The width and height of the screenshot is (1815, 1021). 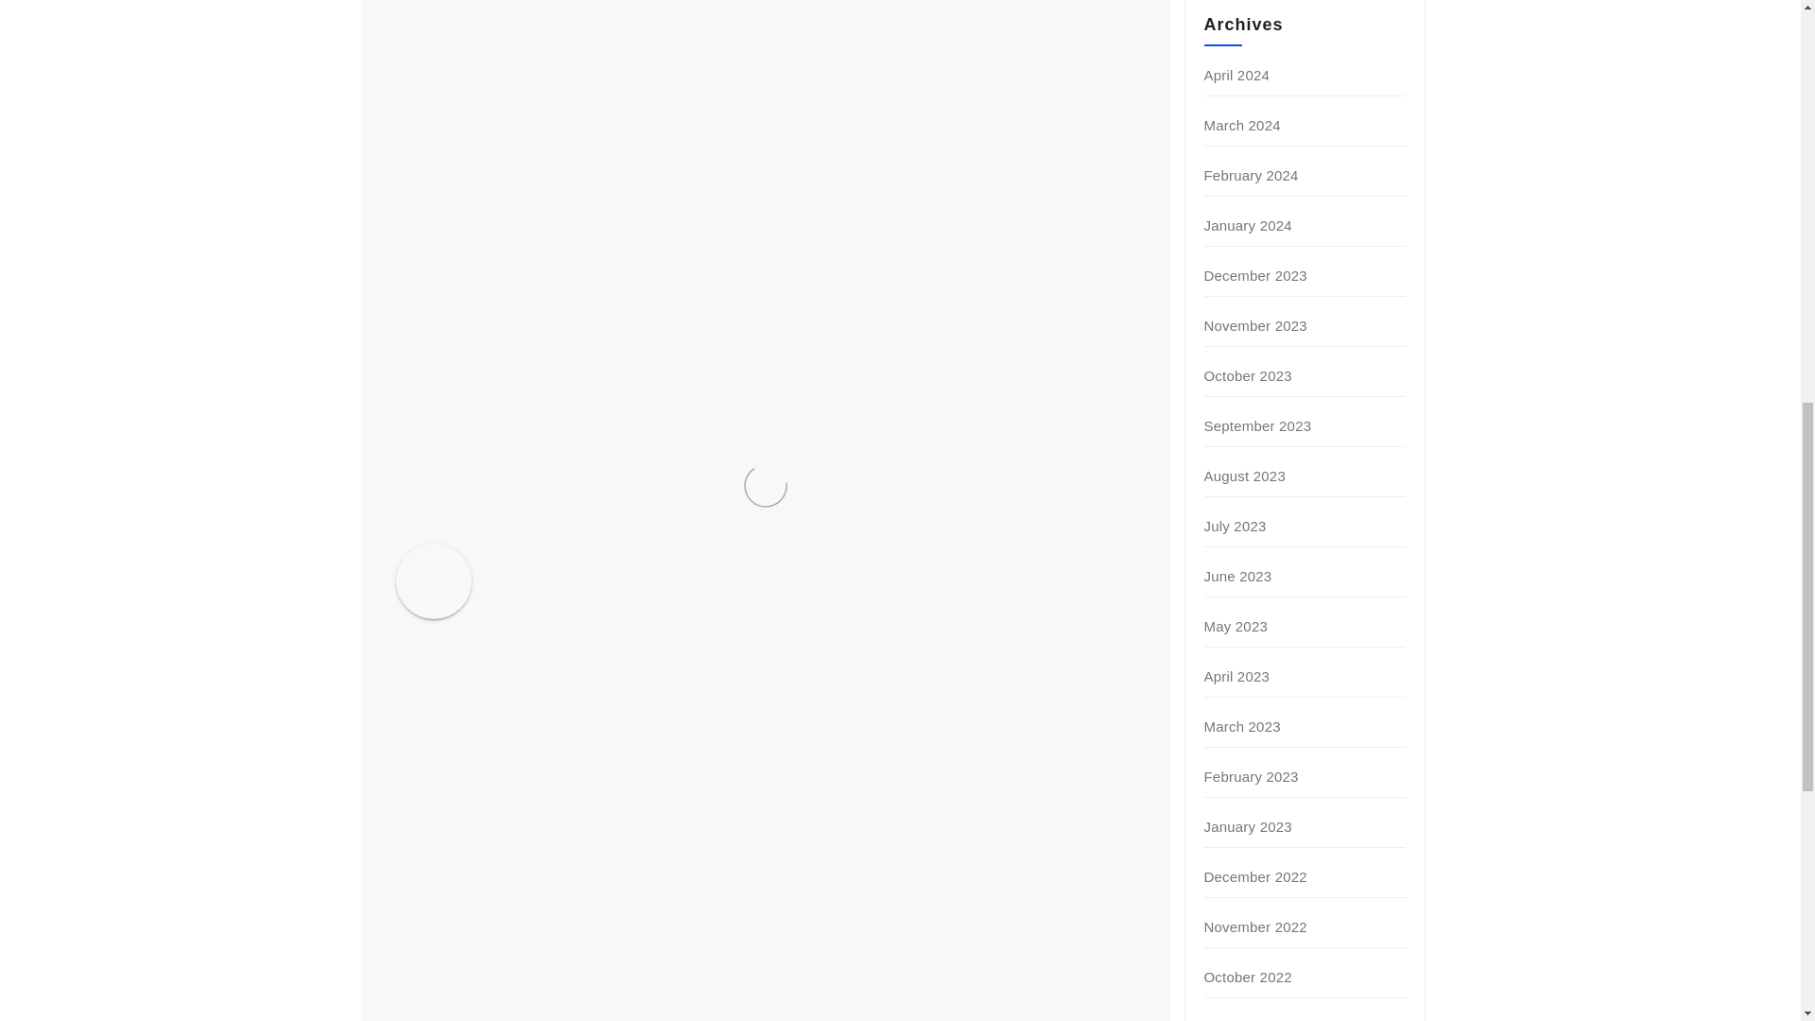 What do you see at coordinates (1252, 176) in the screenshot?
I see `February 2024` at bounding box center [1252, 176].